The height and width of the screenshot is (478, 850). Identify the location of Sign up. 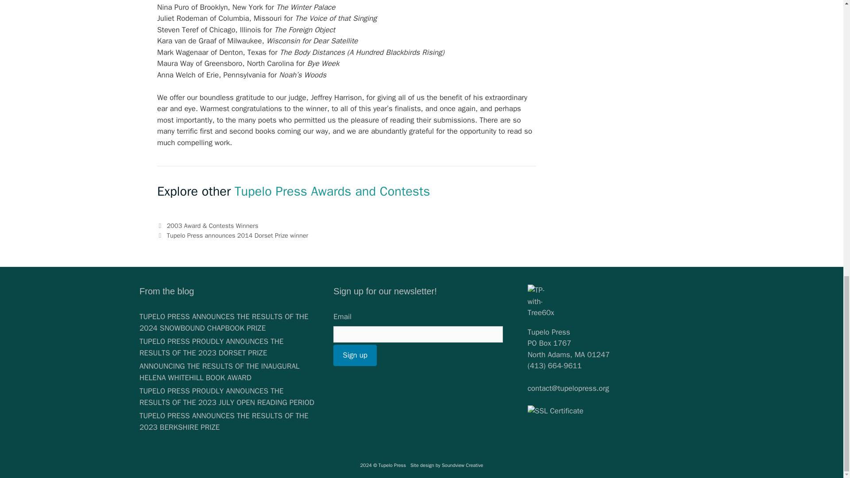
(355, 355).